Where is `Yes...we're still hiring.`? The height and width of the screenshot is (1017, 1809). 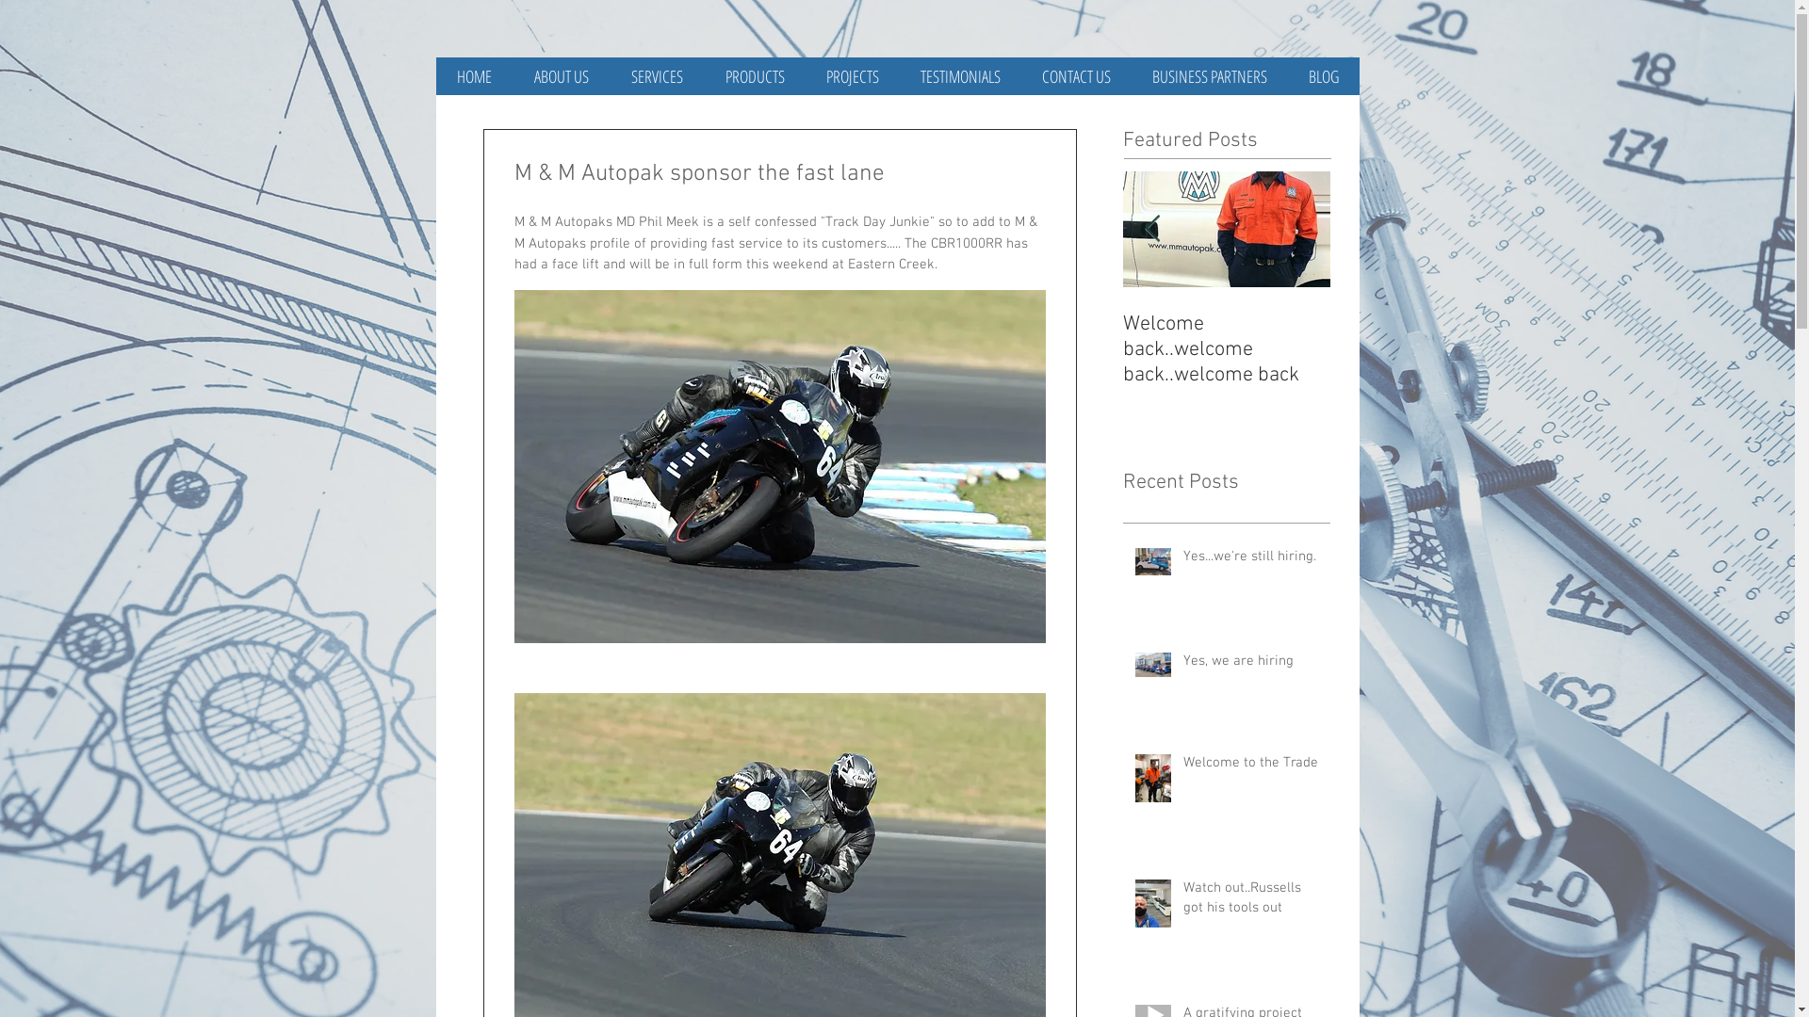
Yes...we're still hiring. is located at coordinates (1251, 561).